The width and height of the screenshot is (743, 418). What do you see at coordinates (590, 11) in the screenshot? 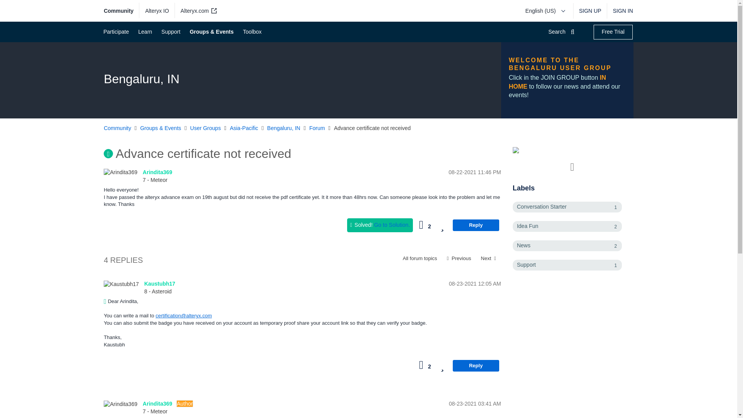
I see `SIGN UP` at bounding box center [590, 11].